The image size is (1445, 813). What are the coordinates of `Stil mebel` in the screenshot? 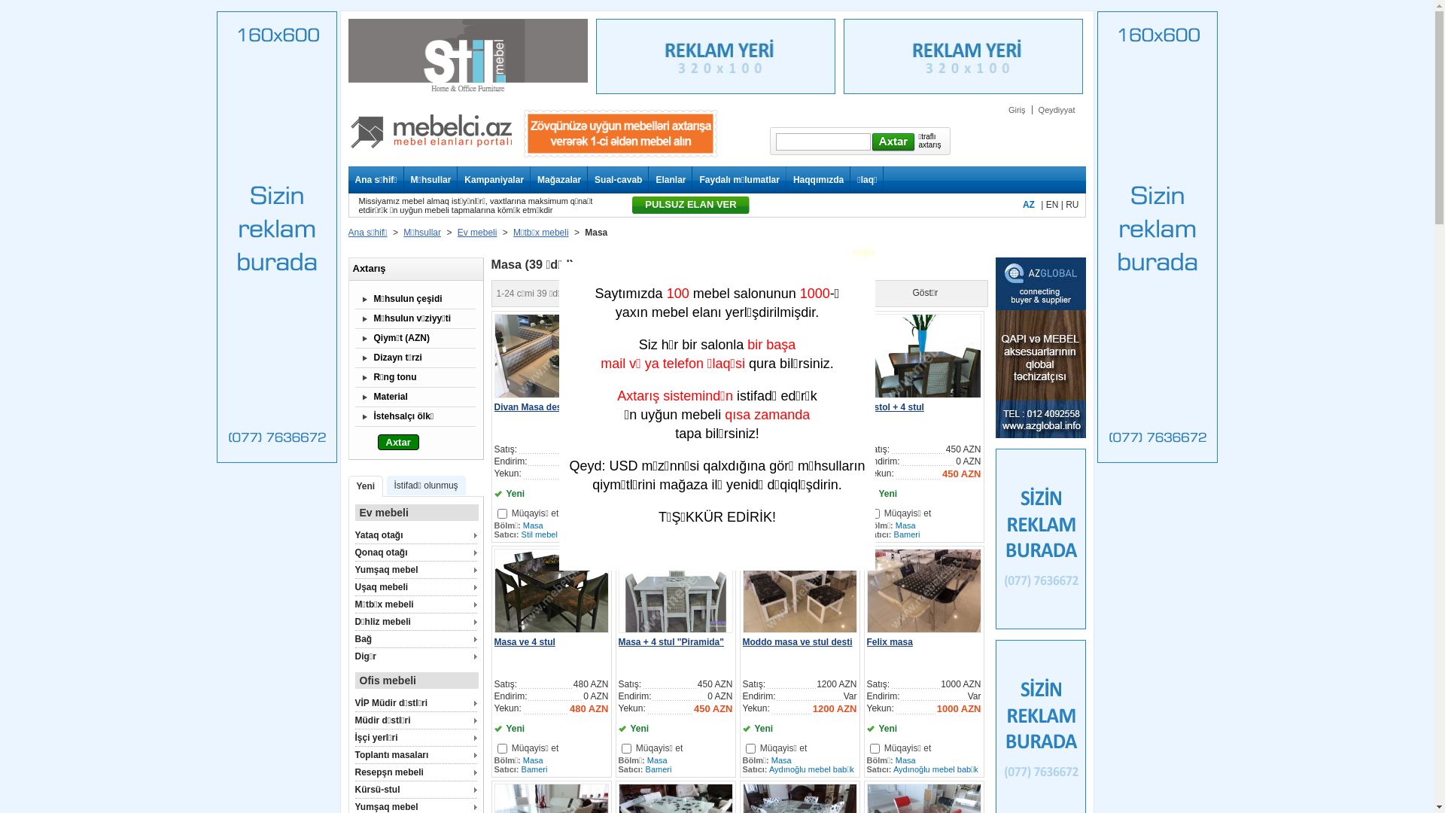 It's located at (540, 534).